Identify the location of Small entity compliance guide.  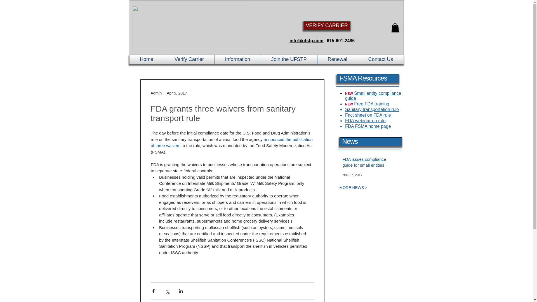
(373, 96).